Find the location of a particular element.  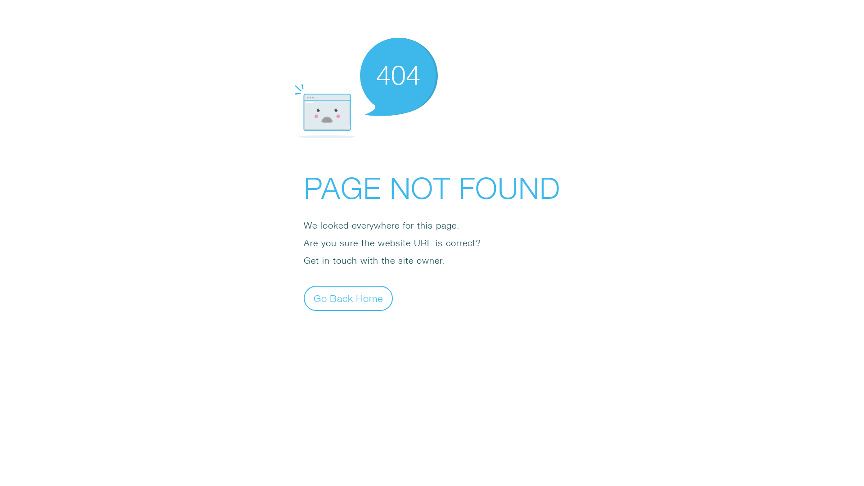

Go Back Home is located at coordinates (348, 298).